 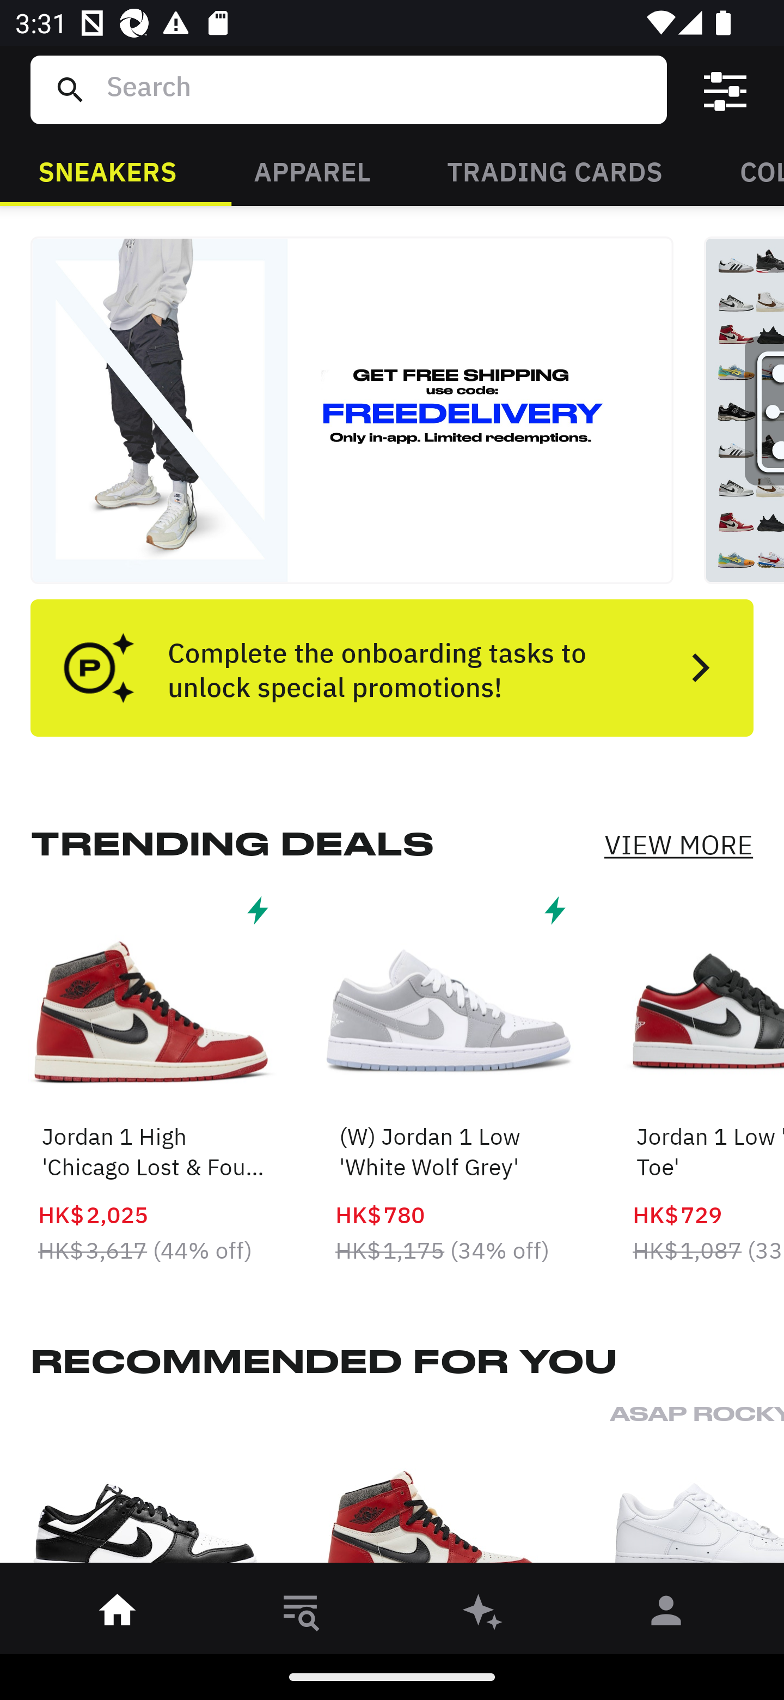 I want to click on Search, so click(x=378, y=89).